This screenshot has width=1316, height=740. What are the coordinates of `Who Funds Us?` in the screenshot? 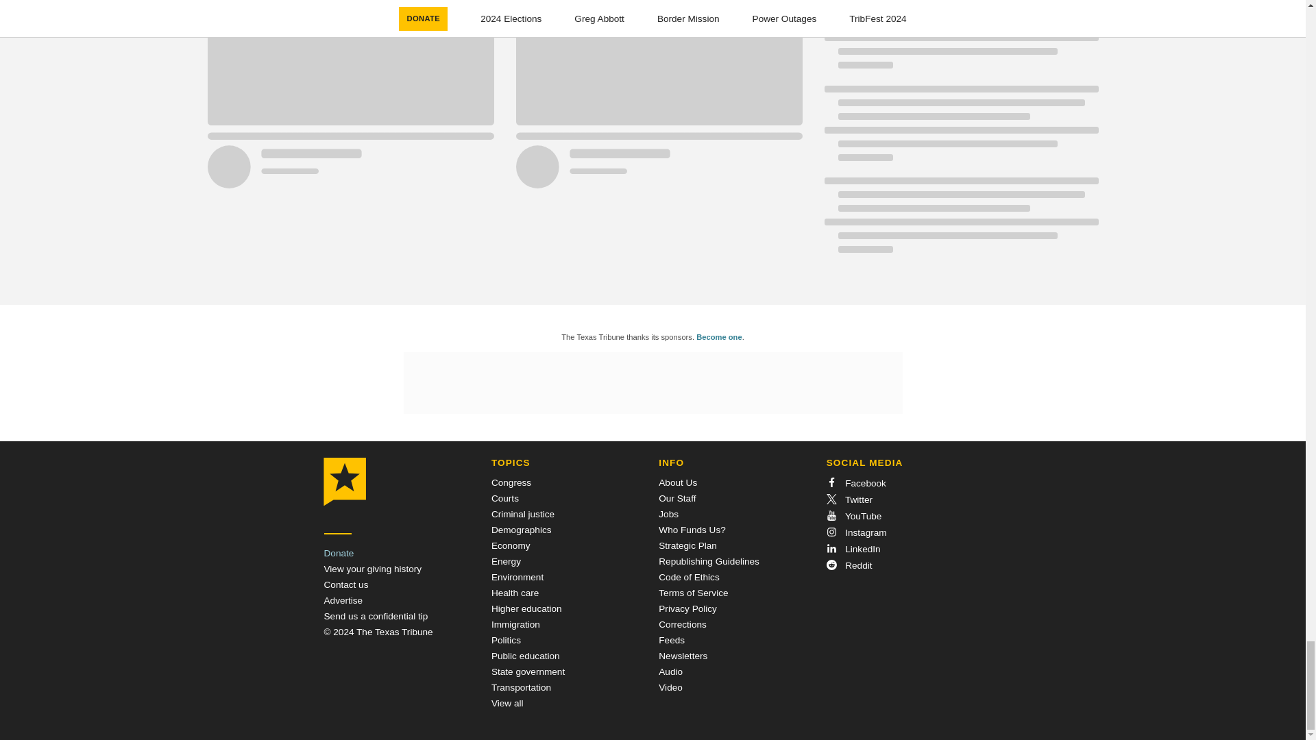 It's located at (692, 529).